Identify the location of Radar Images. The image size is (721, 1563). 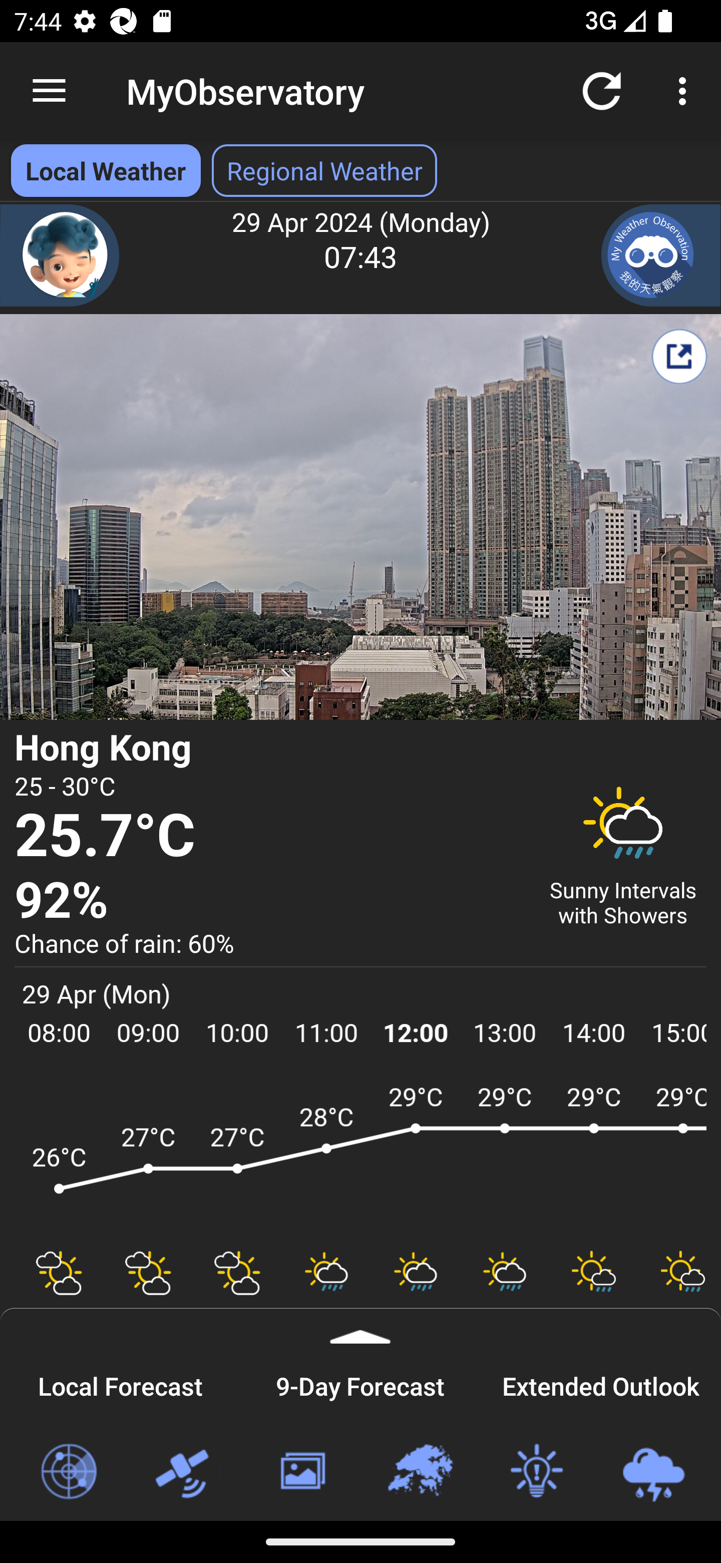
(68, 1472).